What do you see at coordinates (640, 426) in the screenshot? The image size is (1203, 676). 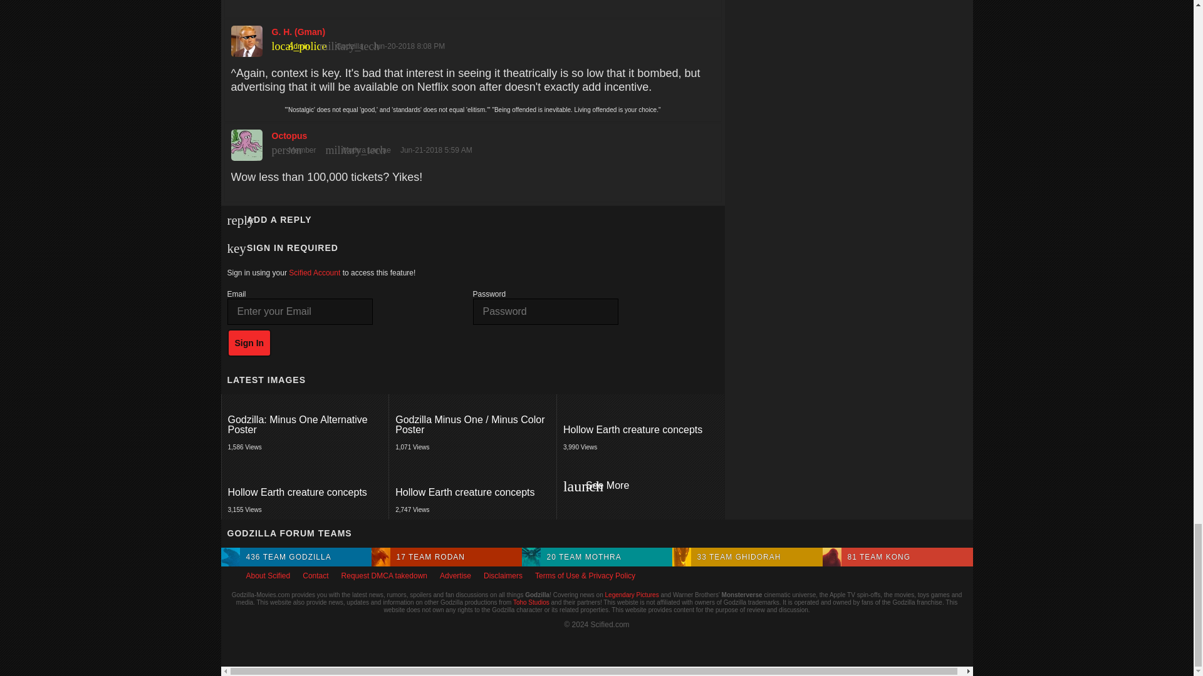 I see `See More` at bounding box center [640, 426].